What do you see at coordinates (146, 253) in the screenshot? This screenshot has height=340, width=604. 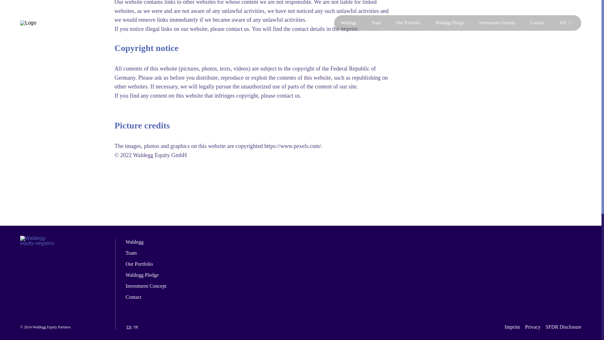 I see `Team` at bounding box center [146, 253].